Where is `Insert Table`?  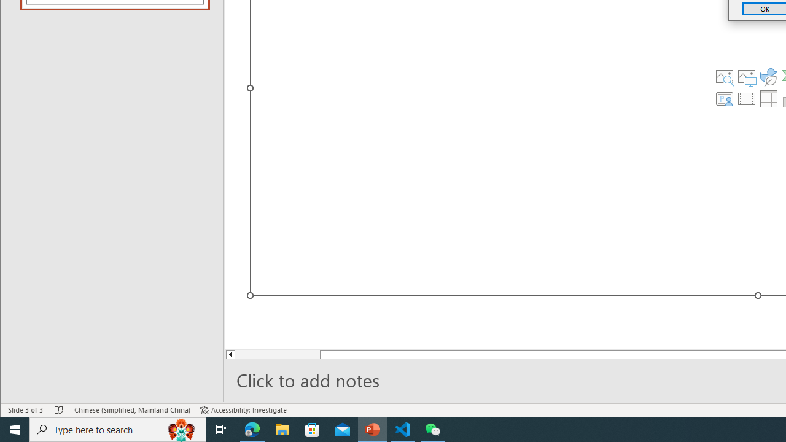 Insert Table is located at coordinates (769, 98).